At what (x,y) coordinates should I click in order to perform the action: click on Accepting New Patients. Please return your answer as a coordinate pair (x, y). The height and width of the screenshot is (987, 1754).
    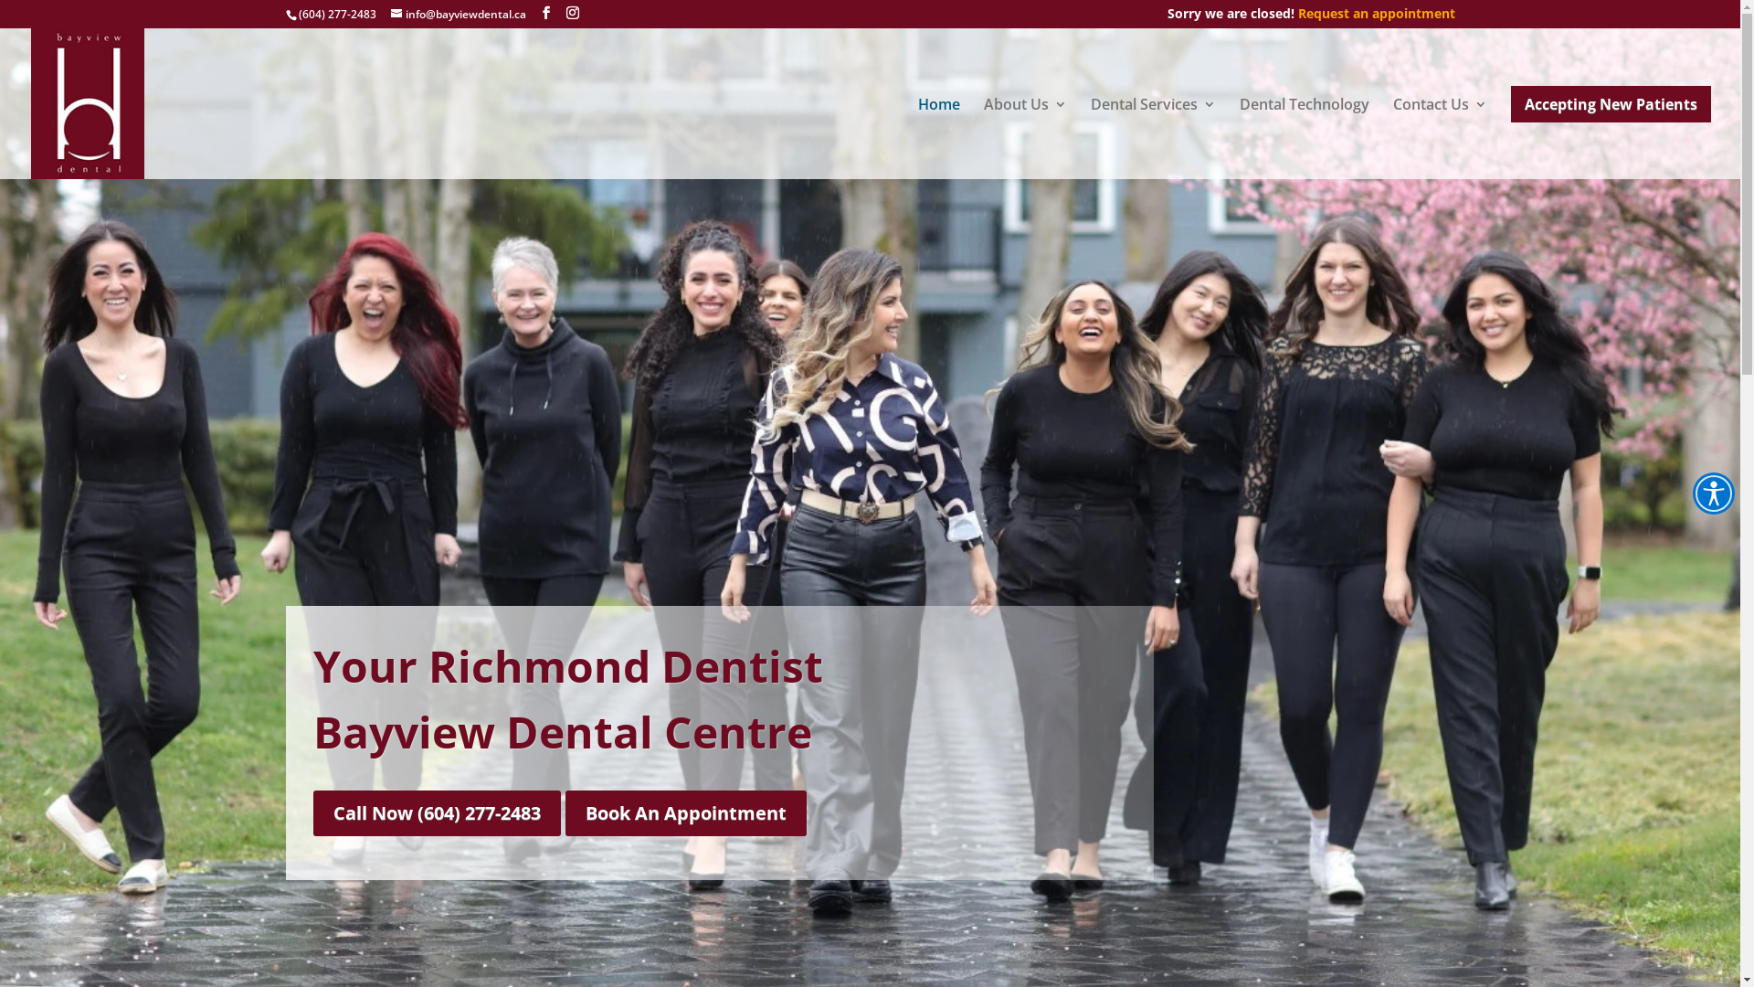
    Looking at the image, I should click on (1611, 104).